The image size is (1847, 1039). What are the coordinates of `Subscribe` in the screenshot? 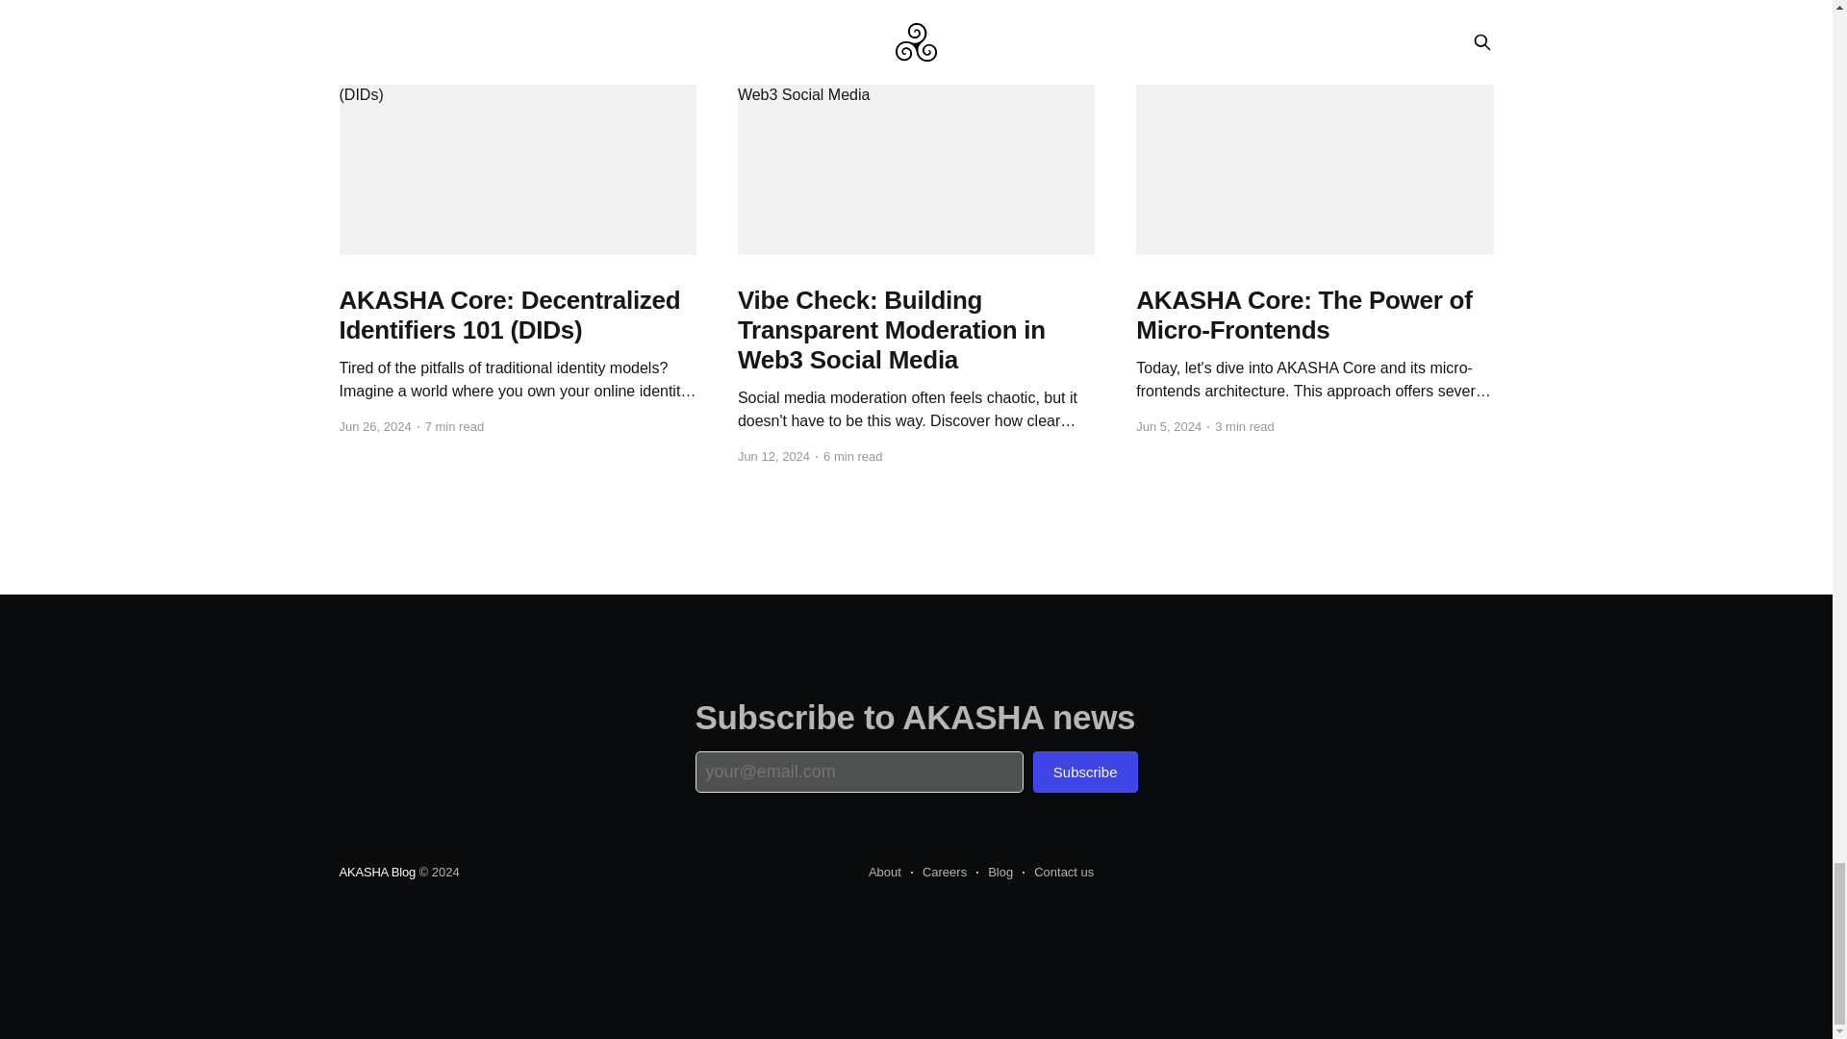 It's located at (1085, 772).